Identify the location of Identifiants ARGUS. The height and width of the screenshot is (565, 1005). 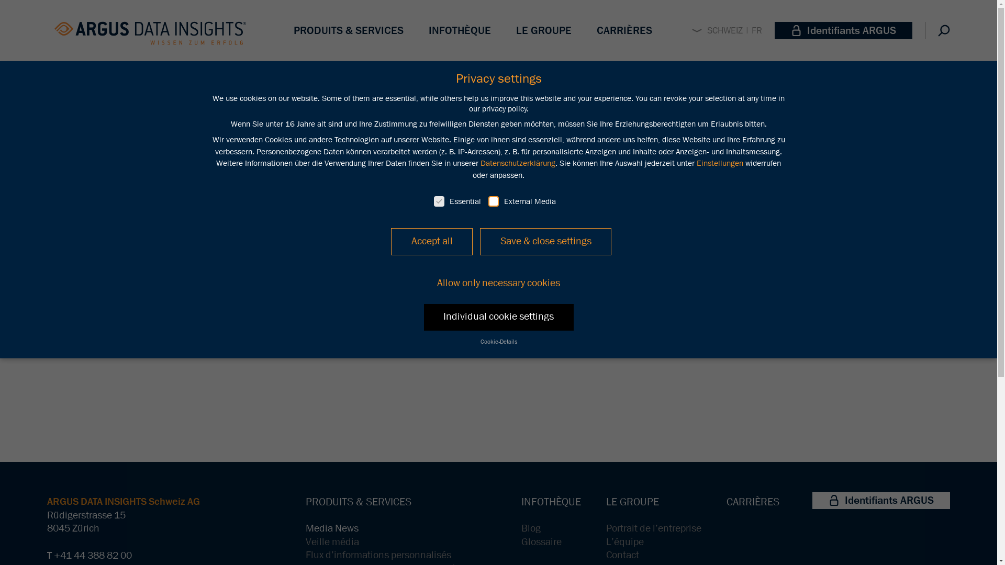
(881, 500).